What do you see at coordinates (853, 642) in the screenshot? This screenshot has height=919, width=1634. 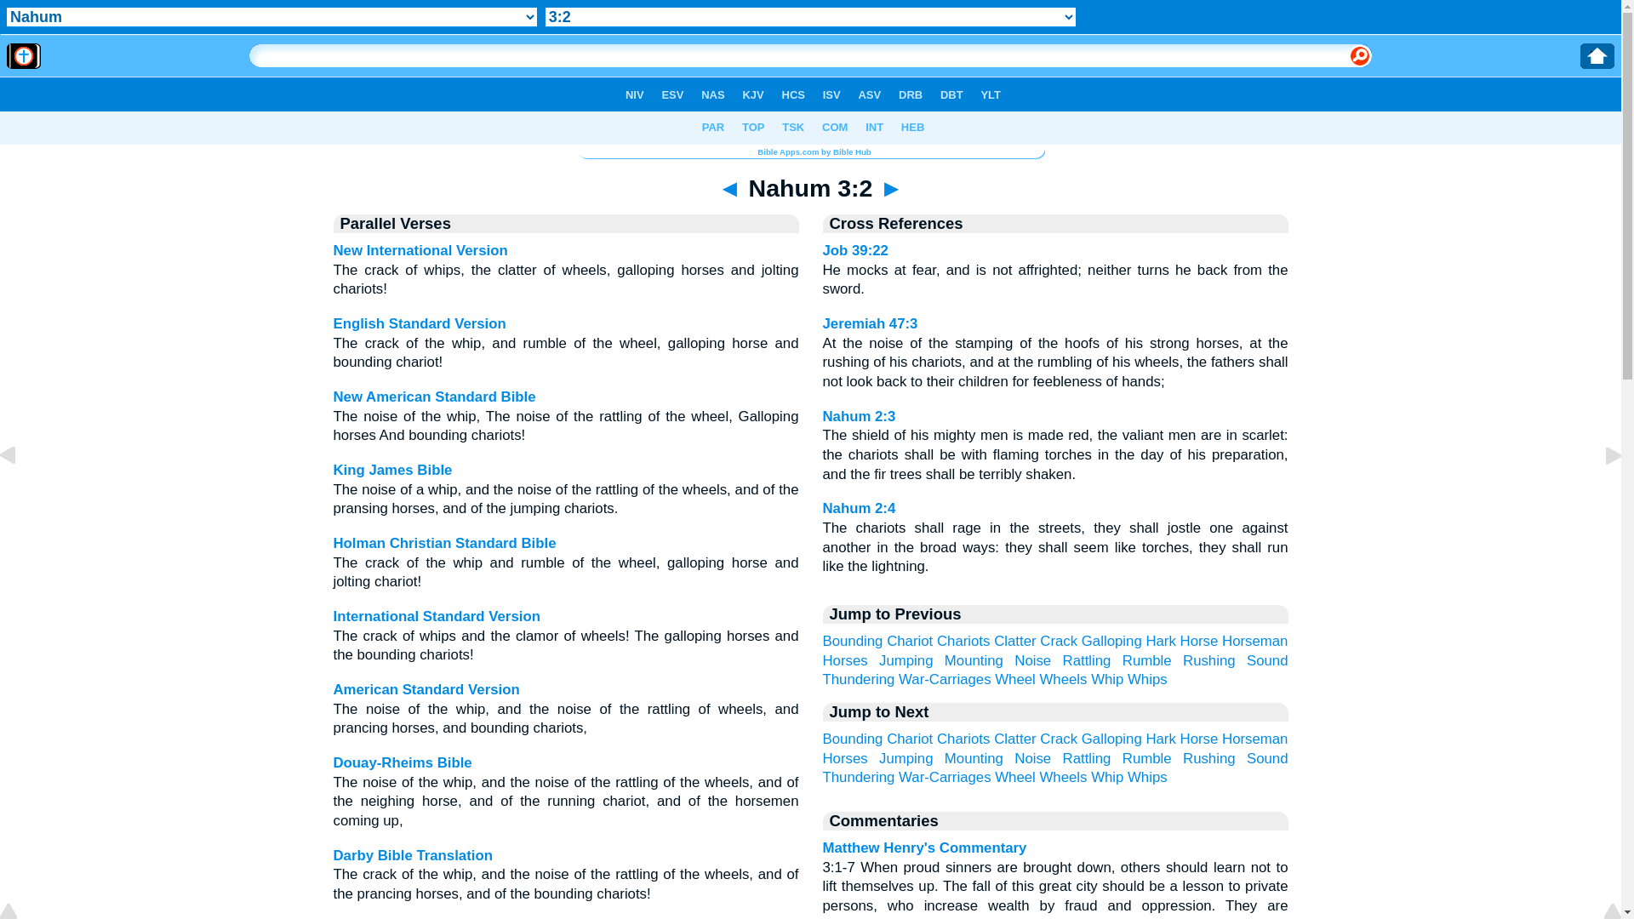 I see `Bounding` at bounding box center [853, 642].